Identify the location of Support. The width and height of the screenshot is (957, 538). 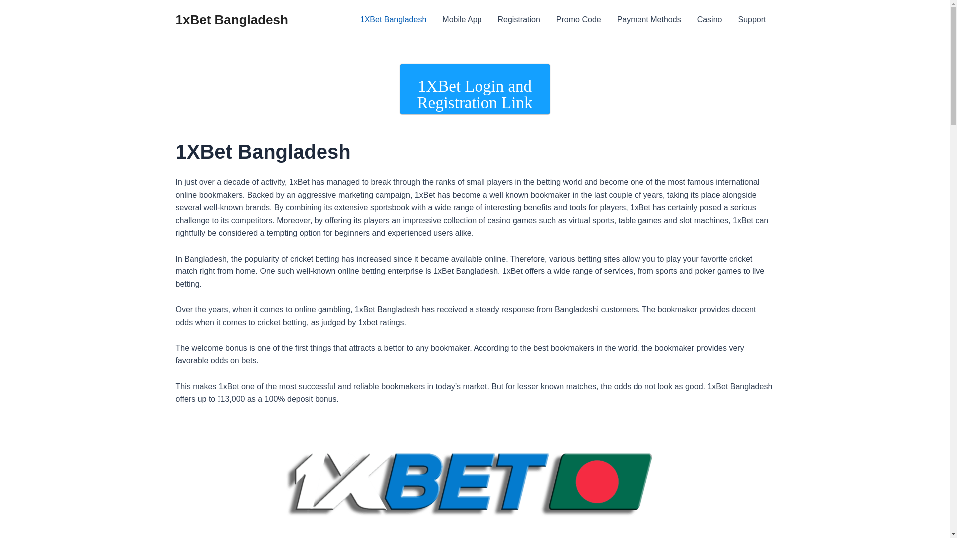
(752, 20).